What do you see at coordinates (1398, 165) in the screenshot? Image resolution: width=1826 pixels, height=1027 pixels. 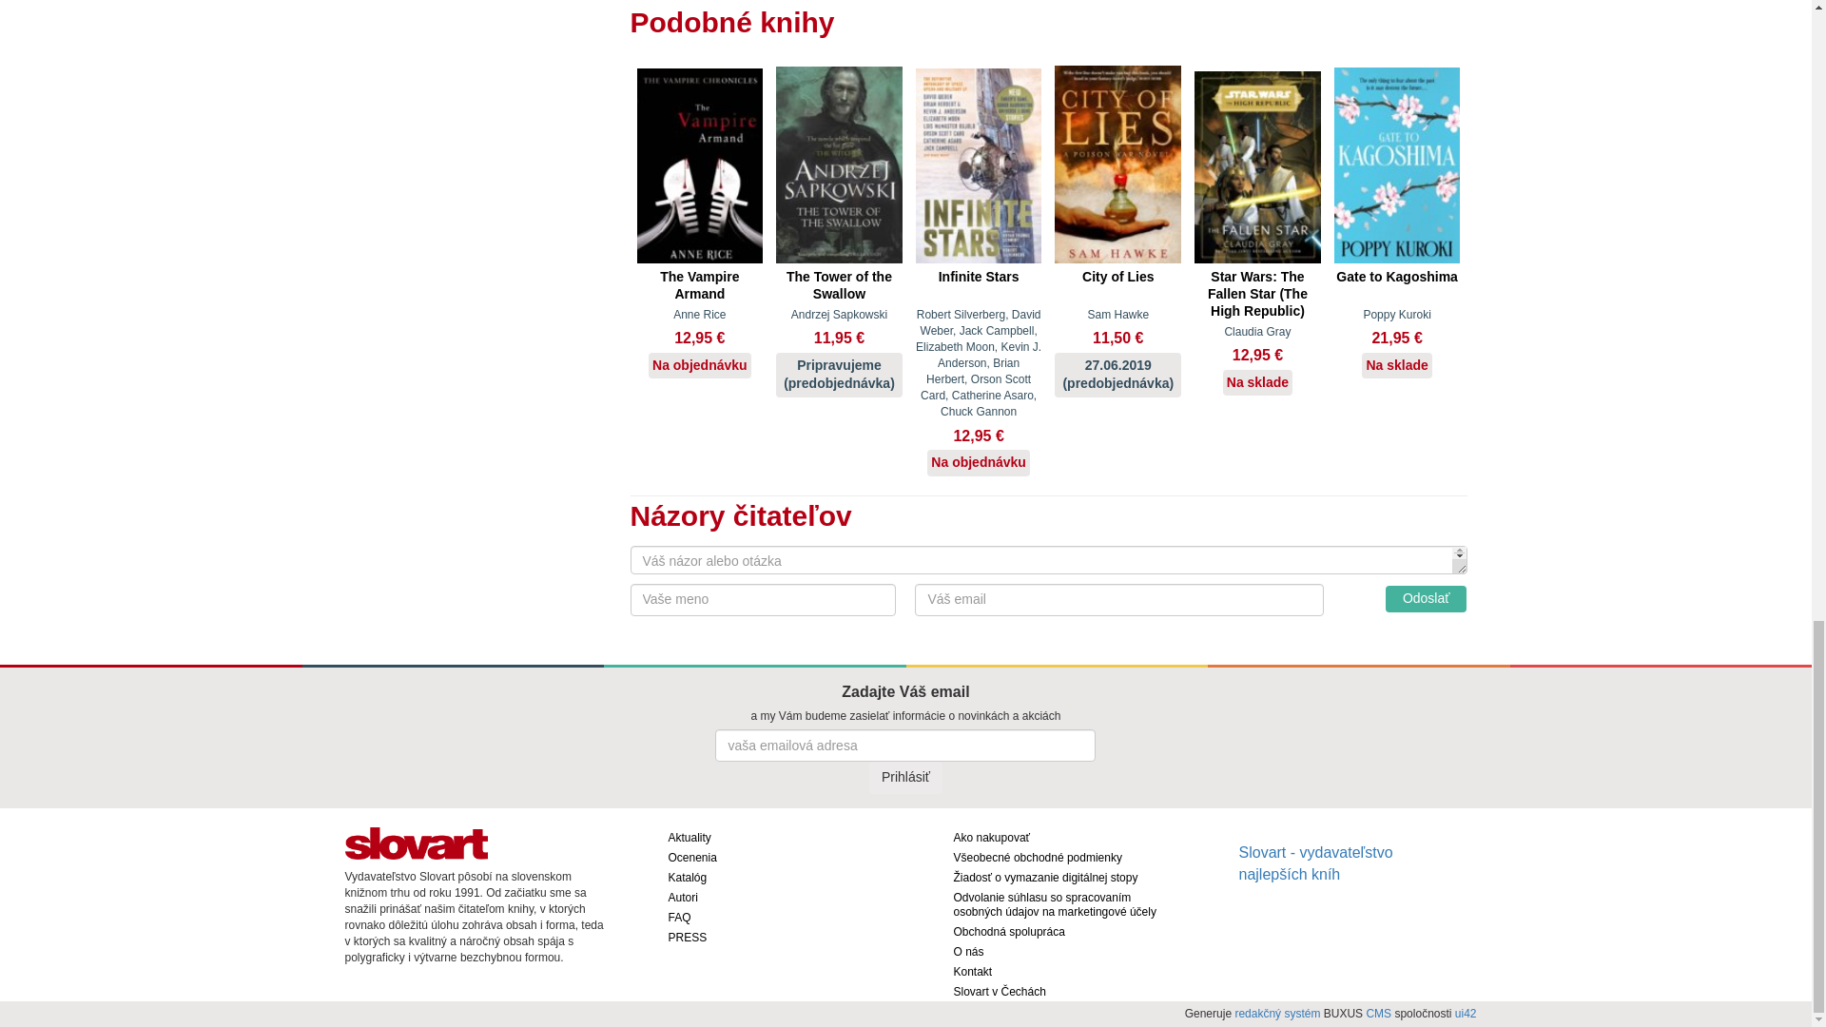 I see `Gate to Kagoshima` at bounding box center [1398, 165].